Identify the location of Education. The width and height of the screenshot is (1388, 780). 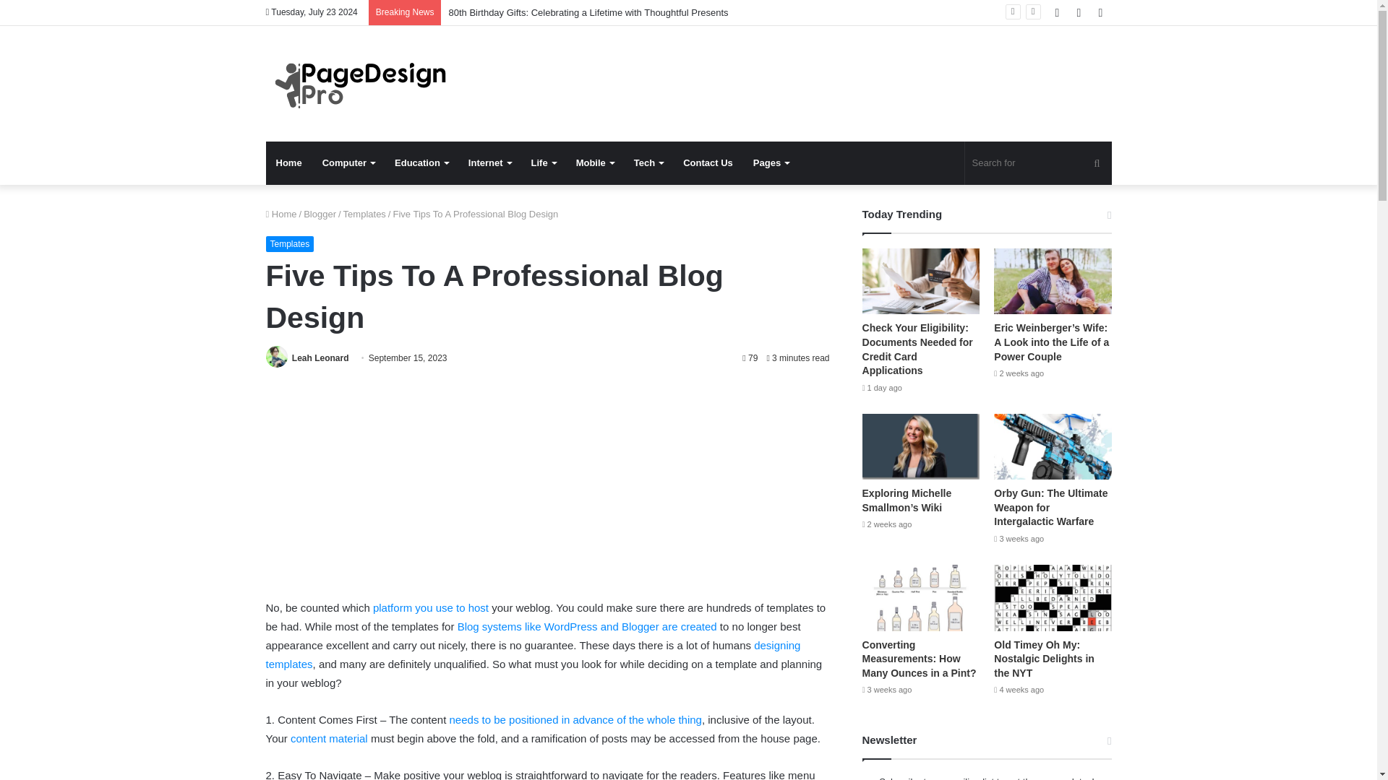
(421, 162).